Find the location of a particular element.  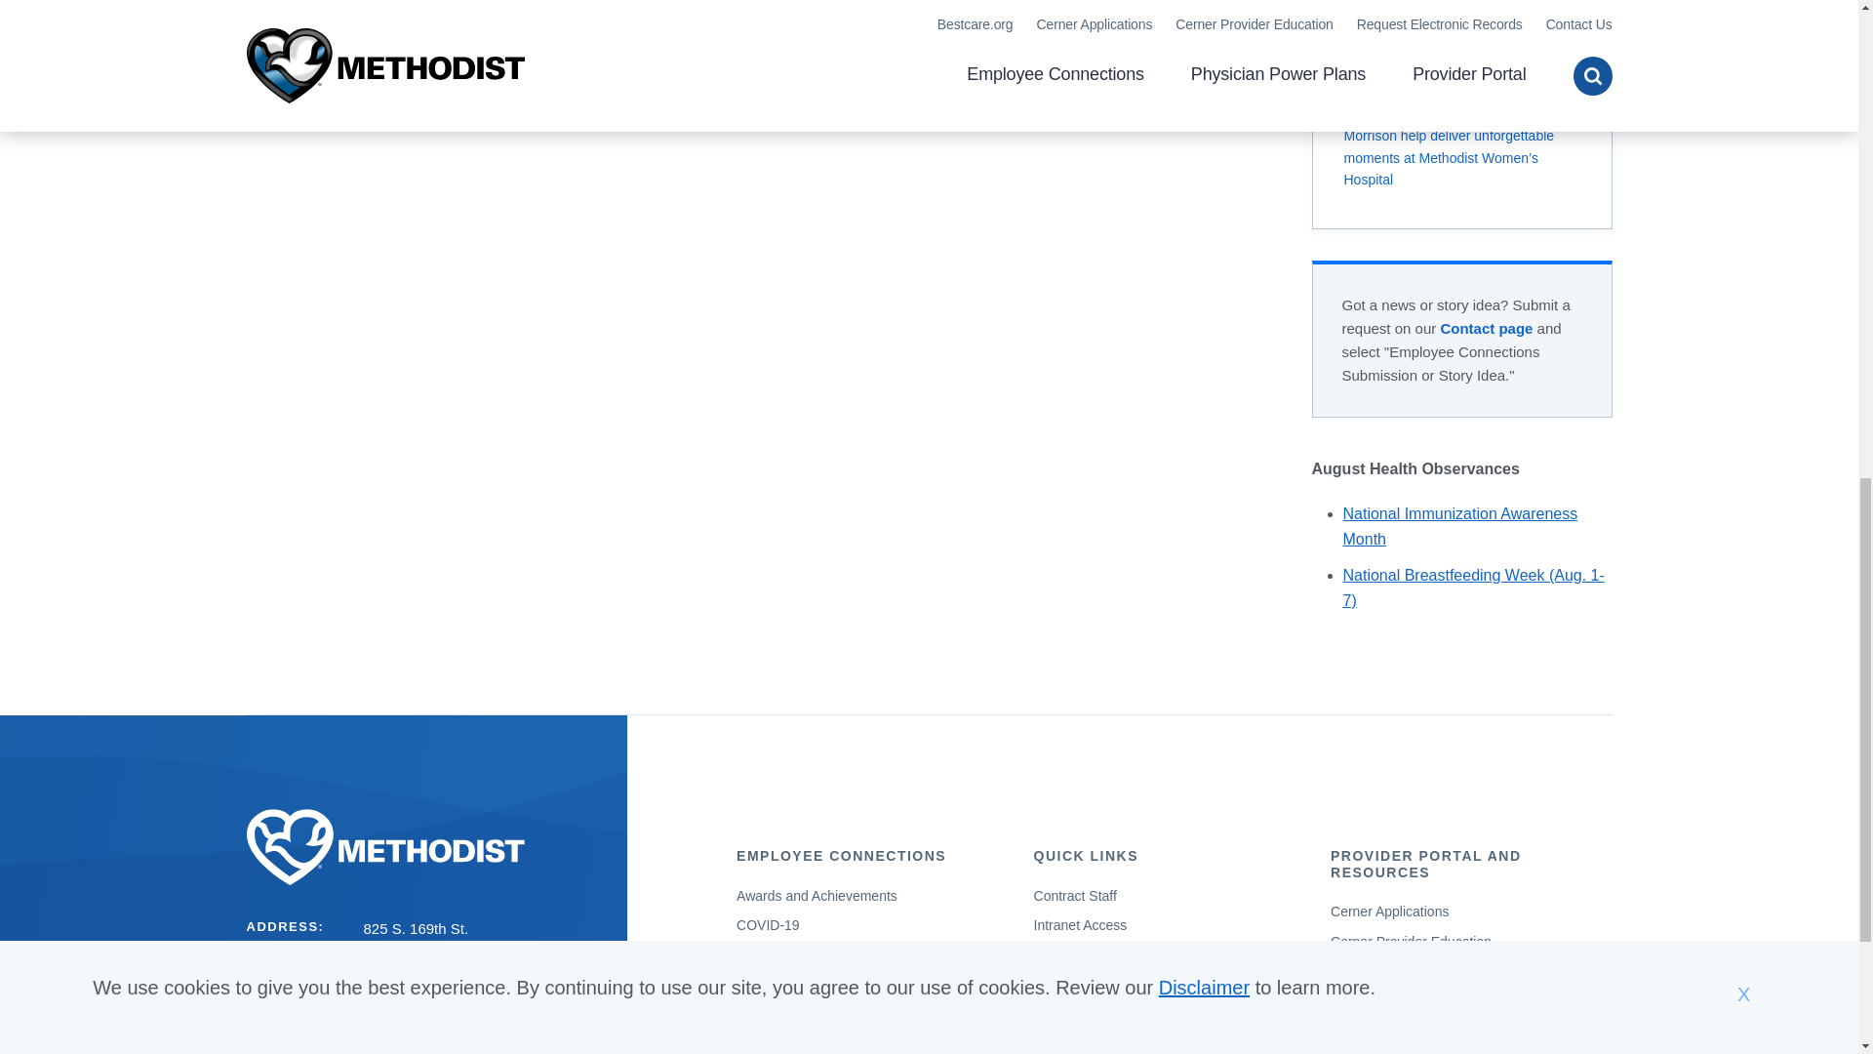

Home is located at coordinates (423, 847).